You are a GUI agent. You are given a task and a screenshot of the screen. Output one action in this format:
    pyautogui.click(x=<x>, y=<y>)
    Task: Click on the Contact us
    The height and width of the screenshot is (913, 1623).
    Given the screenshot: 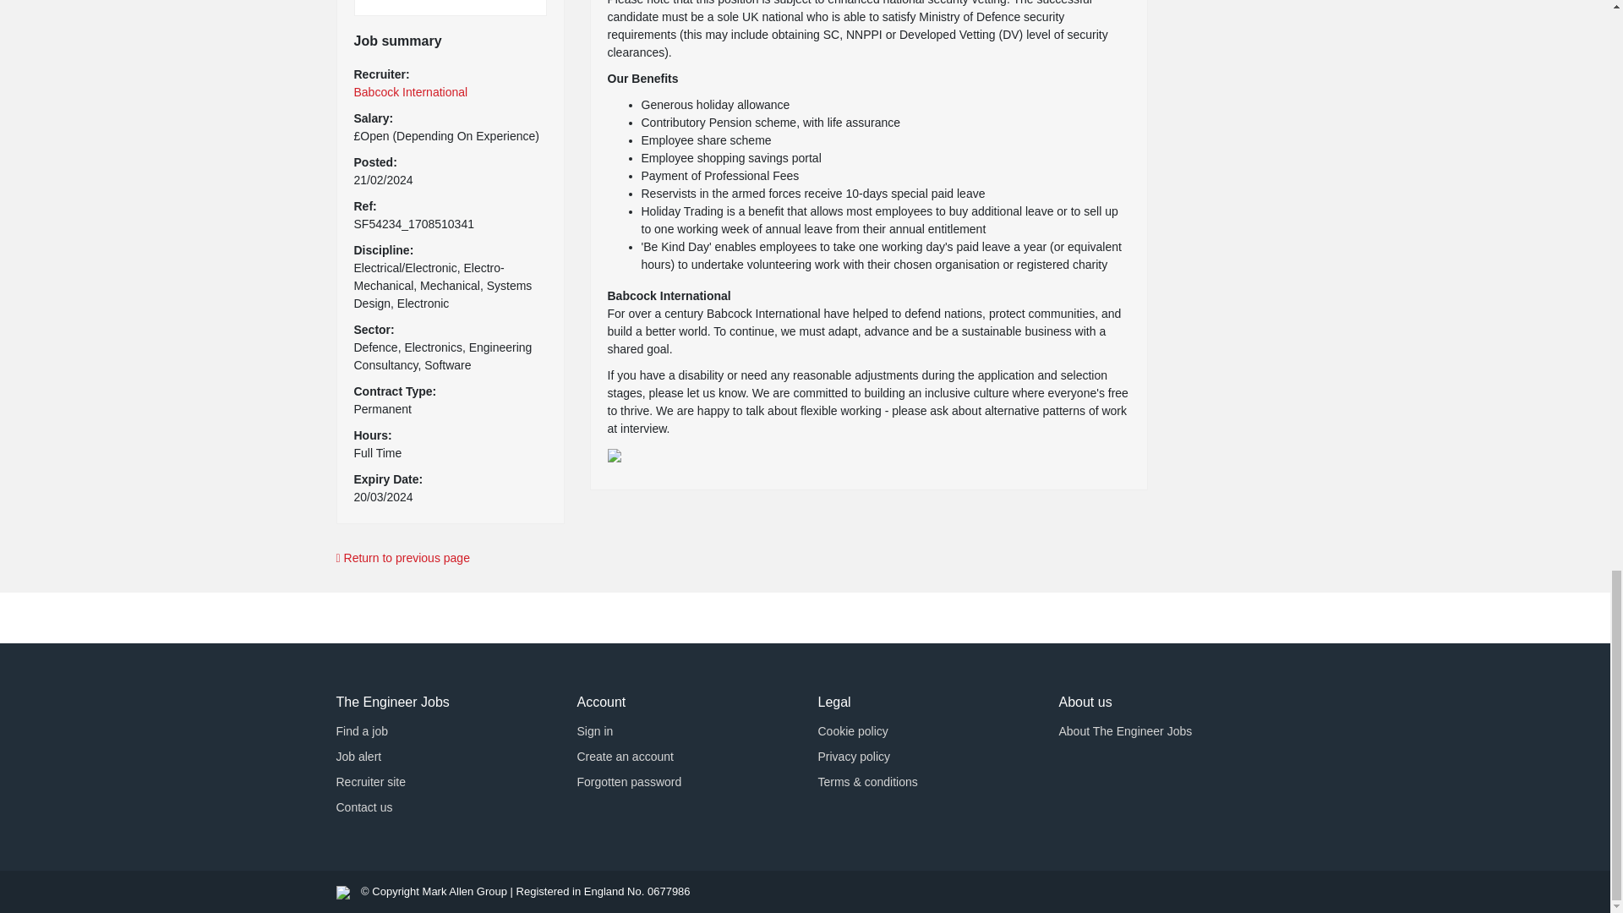 What is the action you would take?
    pyautogui.click(x=363, y=807)
    